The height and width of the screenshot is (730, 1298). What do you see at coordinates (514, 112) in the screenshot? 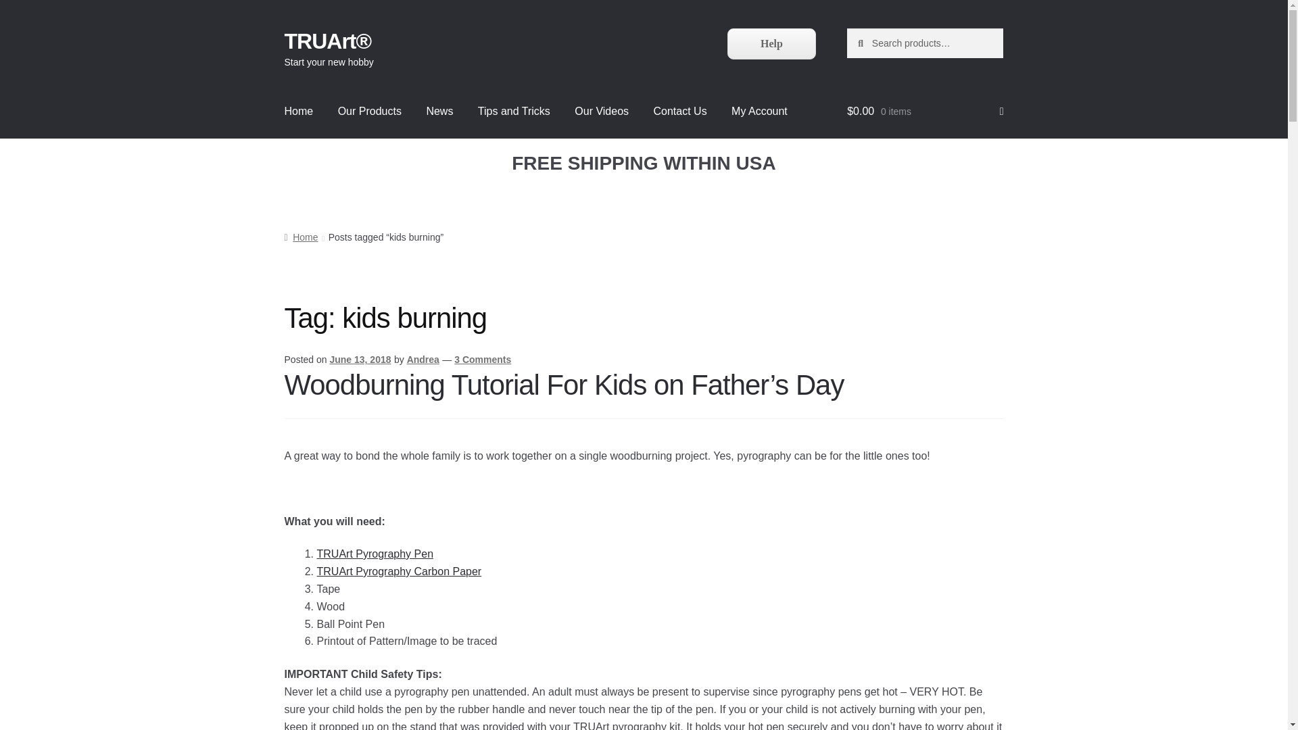
I see `Tips and Tricks` at bounding box center [514, 112].